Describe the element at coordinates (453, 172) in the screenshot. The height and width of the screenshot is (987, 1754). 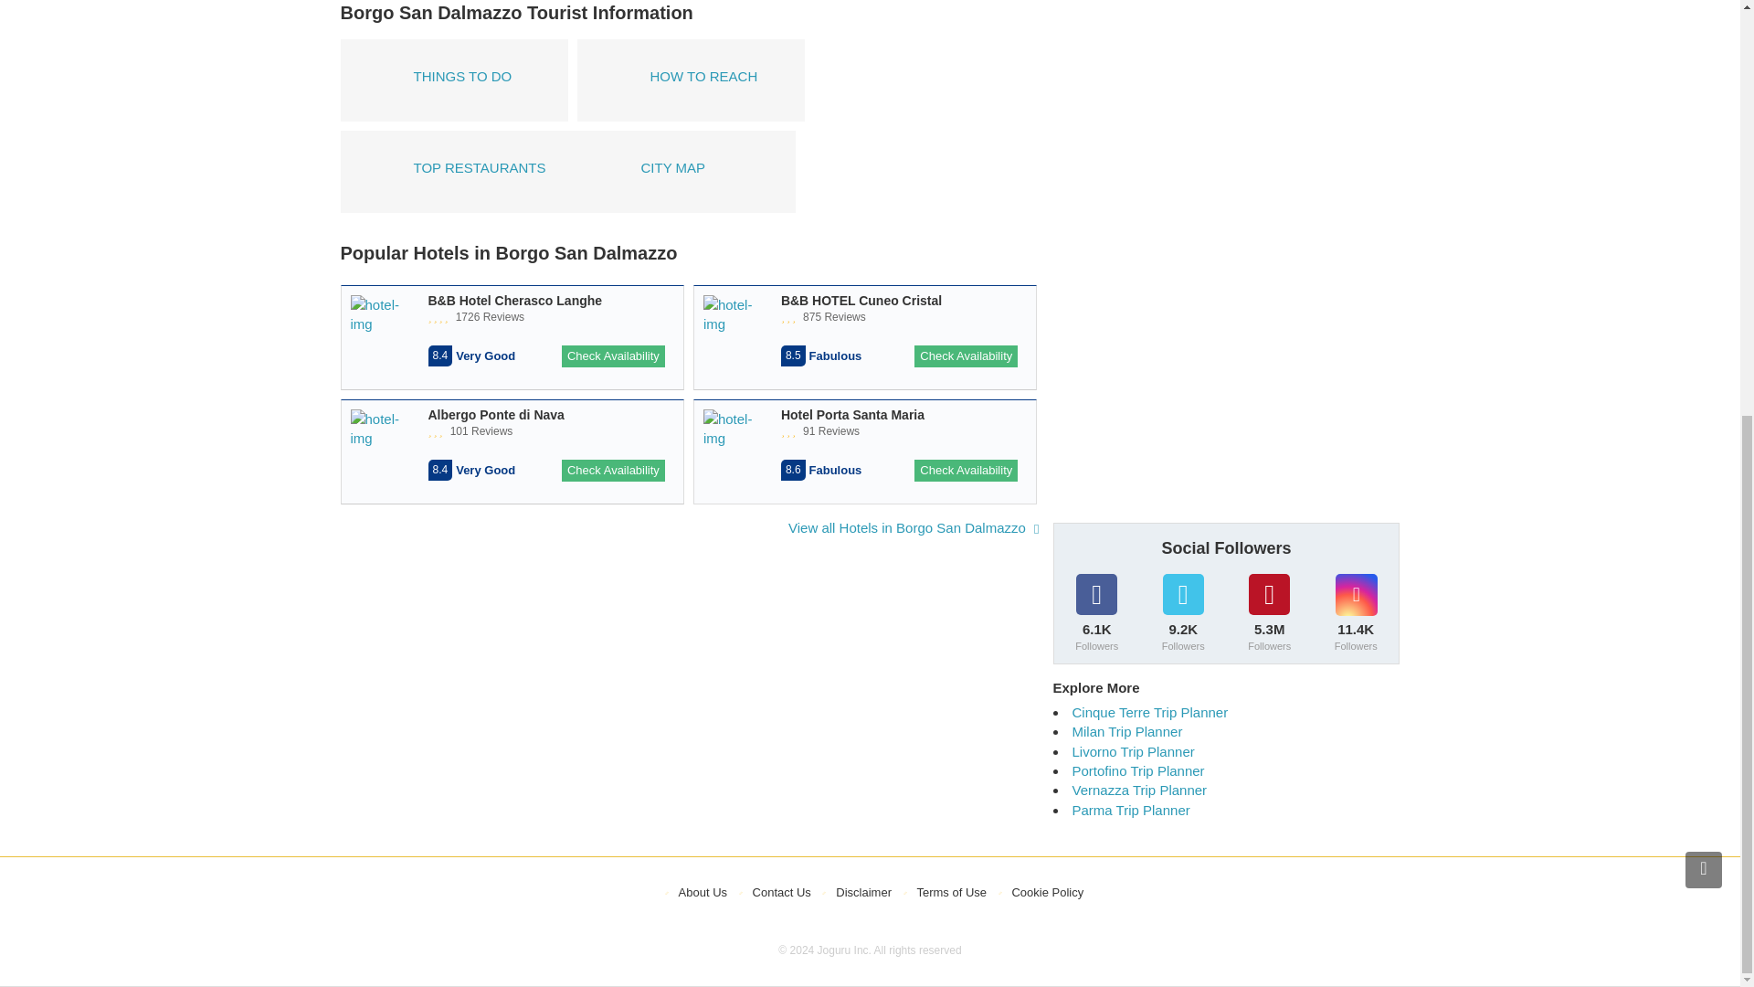
I see `Top Restaurants In Borgo San Dalmazzo` at that location.